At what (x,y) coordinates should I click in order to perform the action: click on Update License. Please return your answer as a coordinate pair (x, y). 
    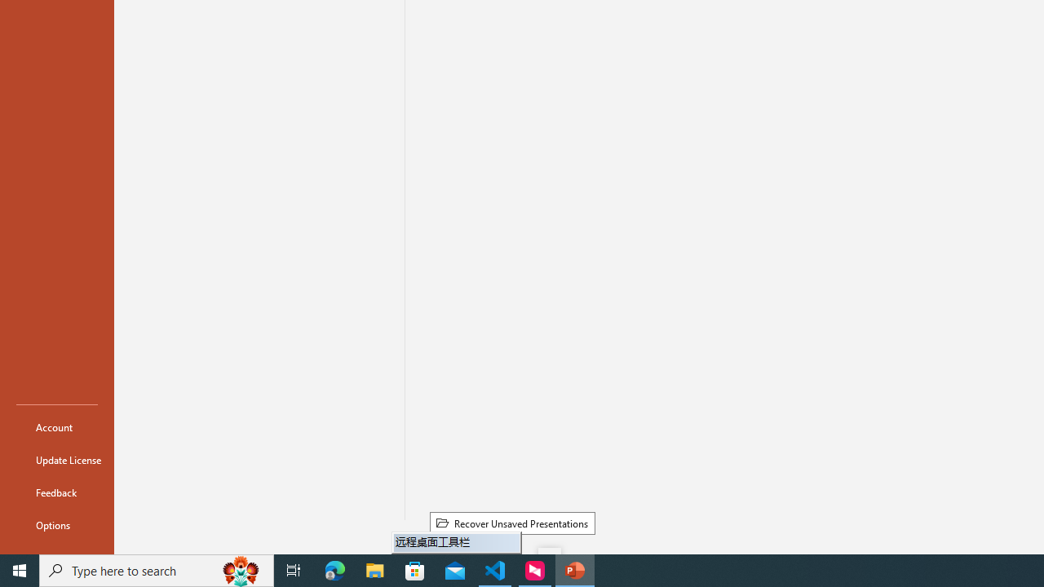
    Looking at the image, I should click on (57, 460).